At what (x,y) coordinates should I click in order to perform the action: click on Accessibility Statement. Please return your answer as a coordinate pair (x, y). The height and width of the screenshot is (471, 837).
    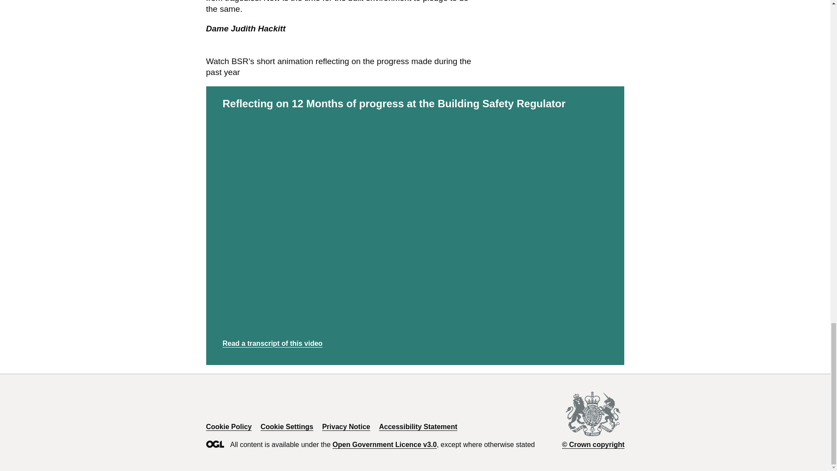
    Looking at the image, I should click on (418, 427).